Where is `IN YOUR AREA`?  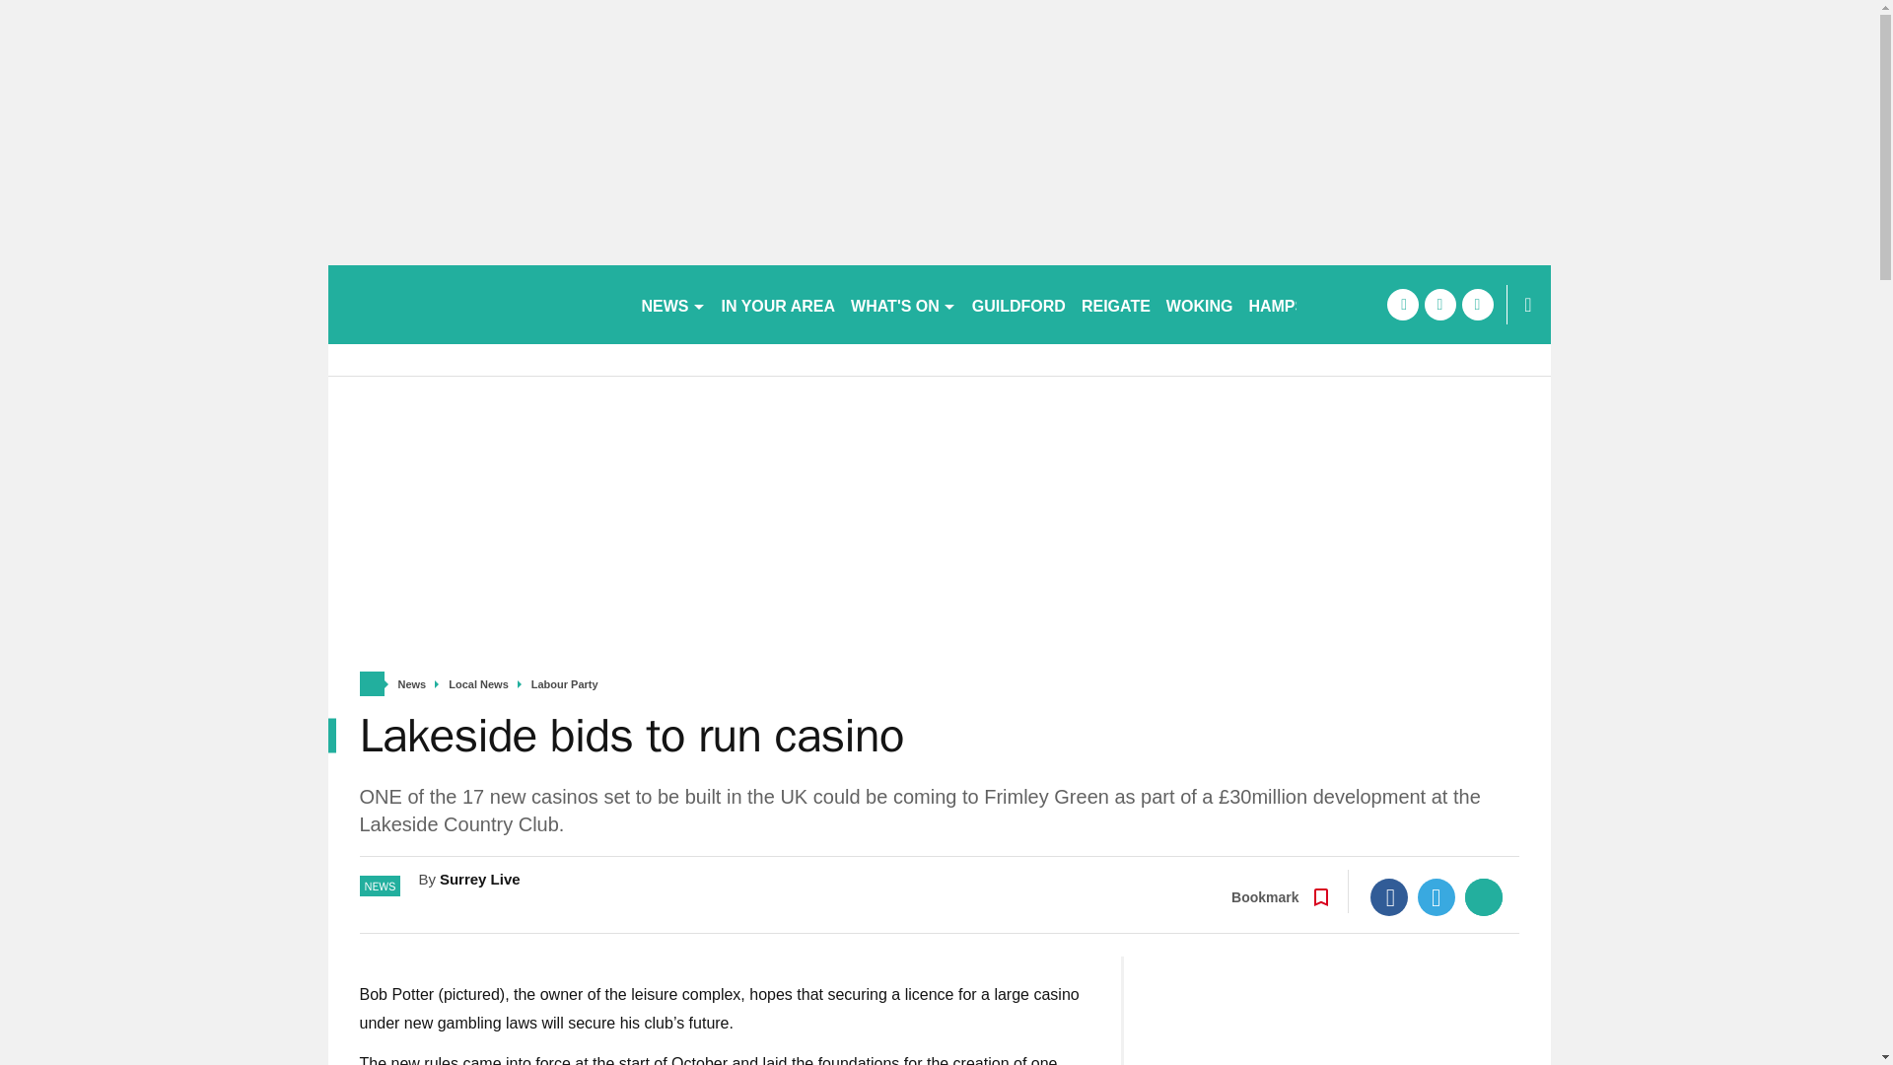
IN YOUR AREA is located at coordinates (779, 304).